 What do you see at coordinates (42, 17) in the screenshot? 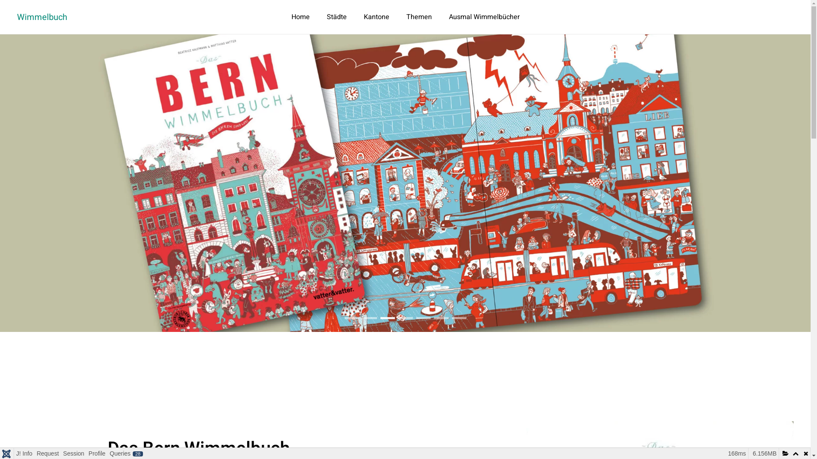
I see `Wimmelbuch` at bounding box center [42, 17].